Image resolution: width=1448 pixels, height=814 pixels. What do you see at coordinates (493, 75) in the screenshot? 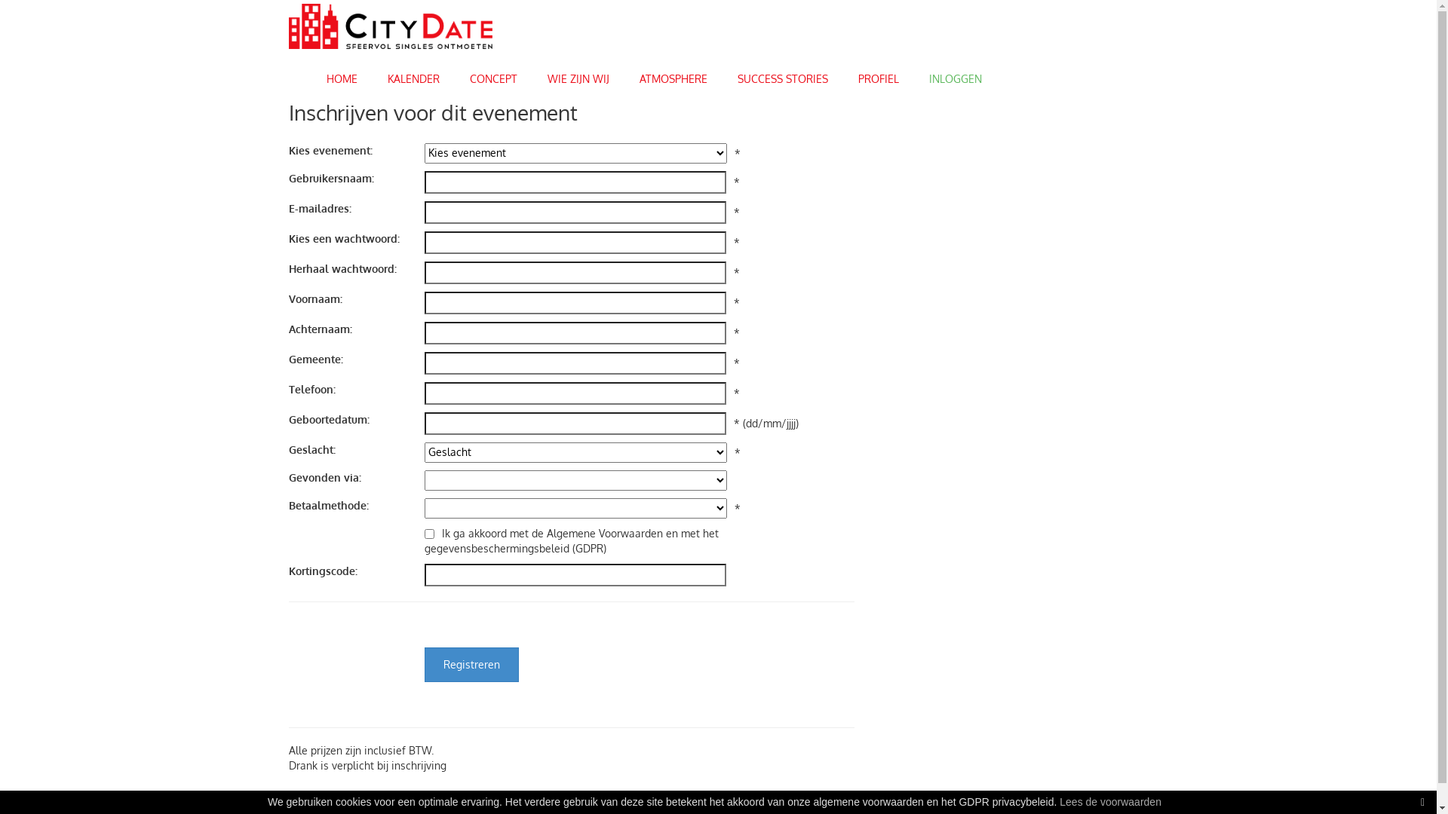
I see `CONCEPT` at bounding box center [493, 75].